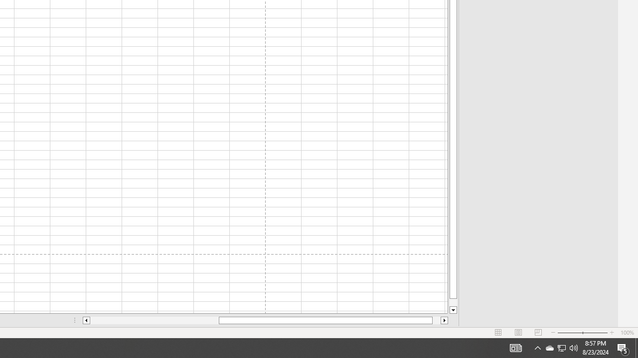 This screenshot has height=358, width=638. I want to click on Normal, so click(498, 332).